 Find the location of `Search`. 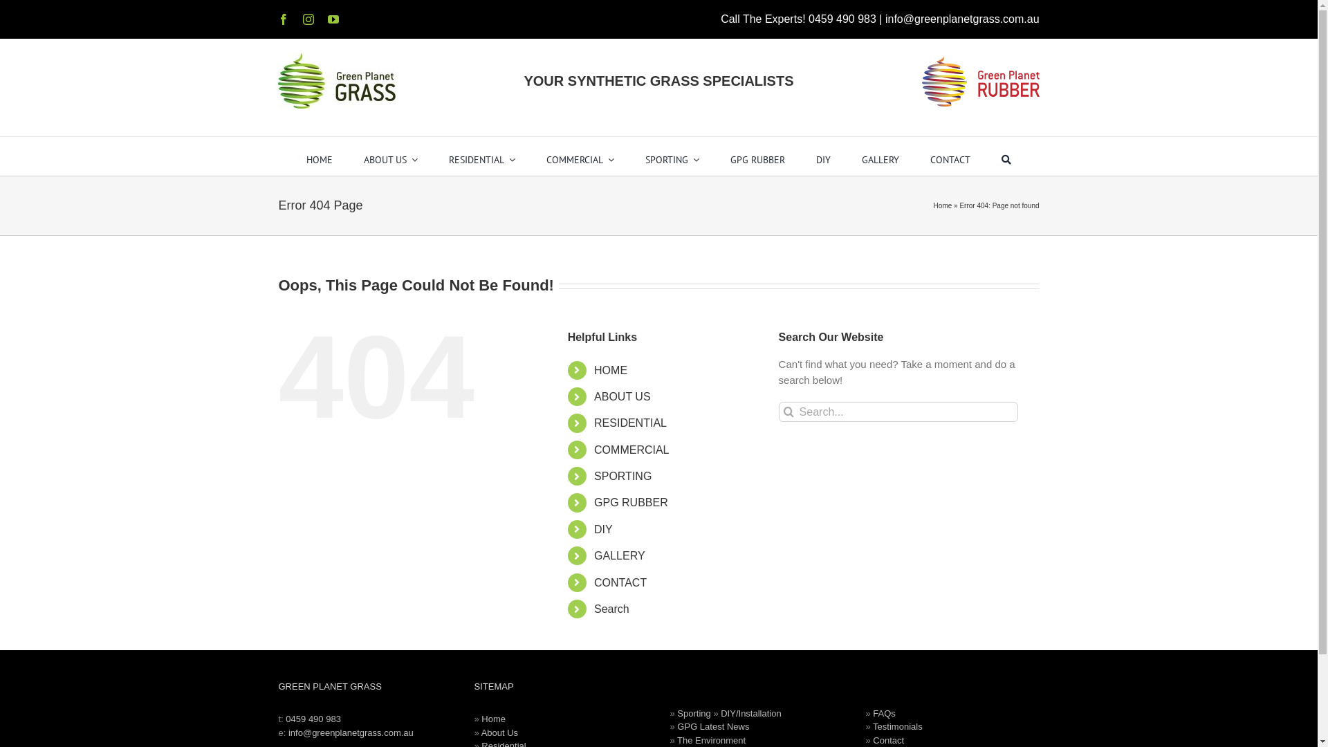

Search is located at coordinates (611, 609).